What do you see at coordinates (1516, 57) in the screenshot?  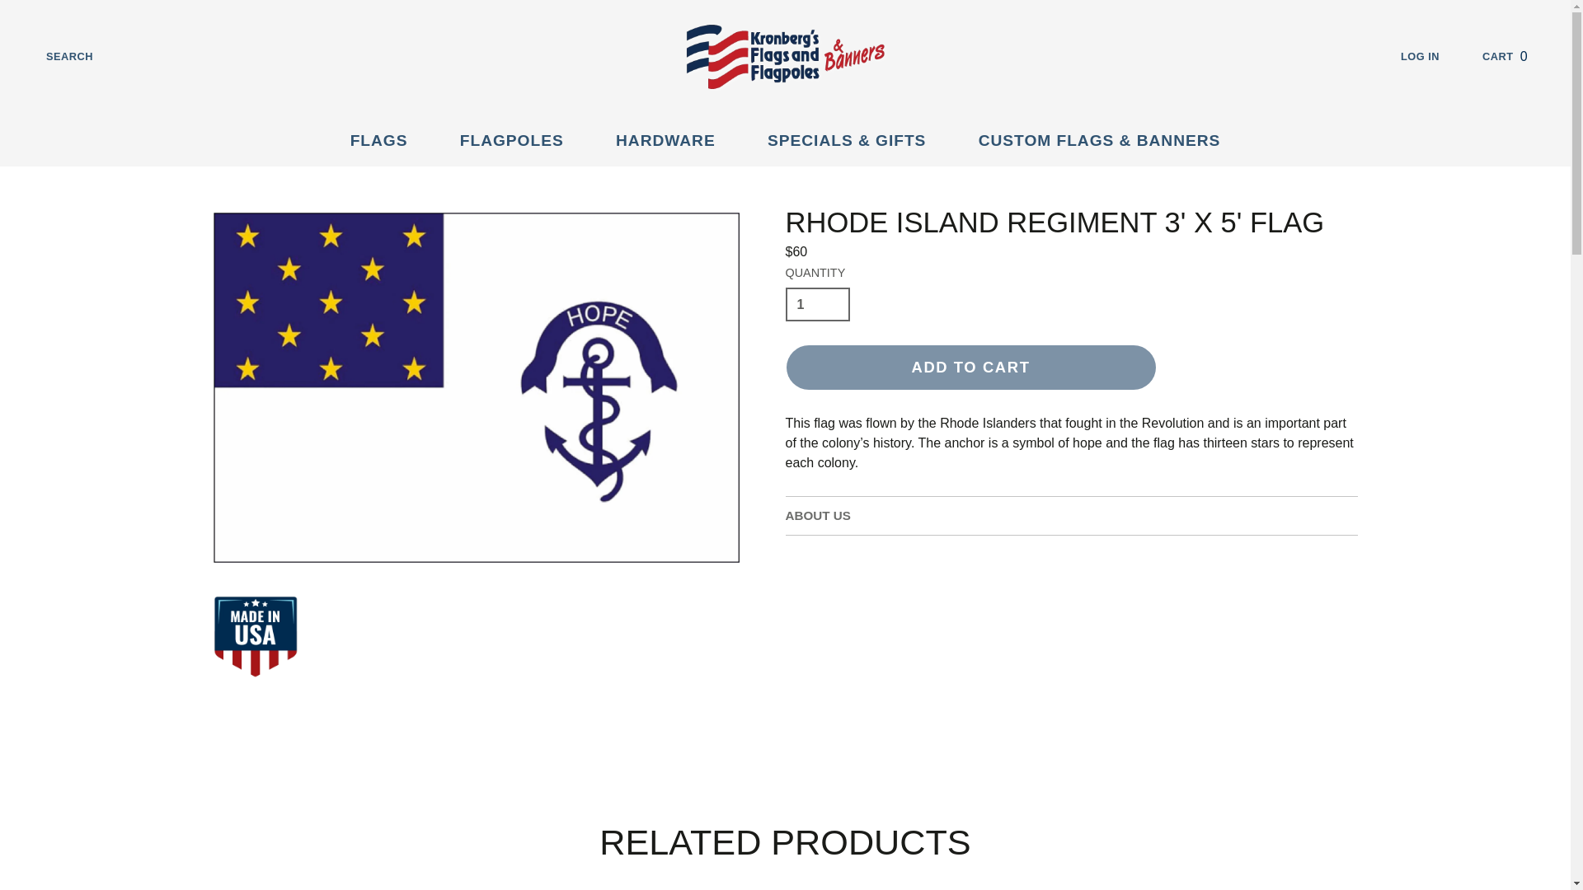 I see `SEARCH` at bounding box center [1516, 57].